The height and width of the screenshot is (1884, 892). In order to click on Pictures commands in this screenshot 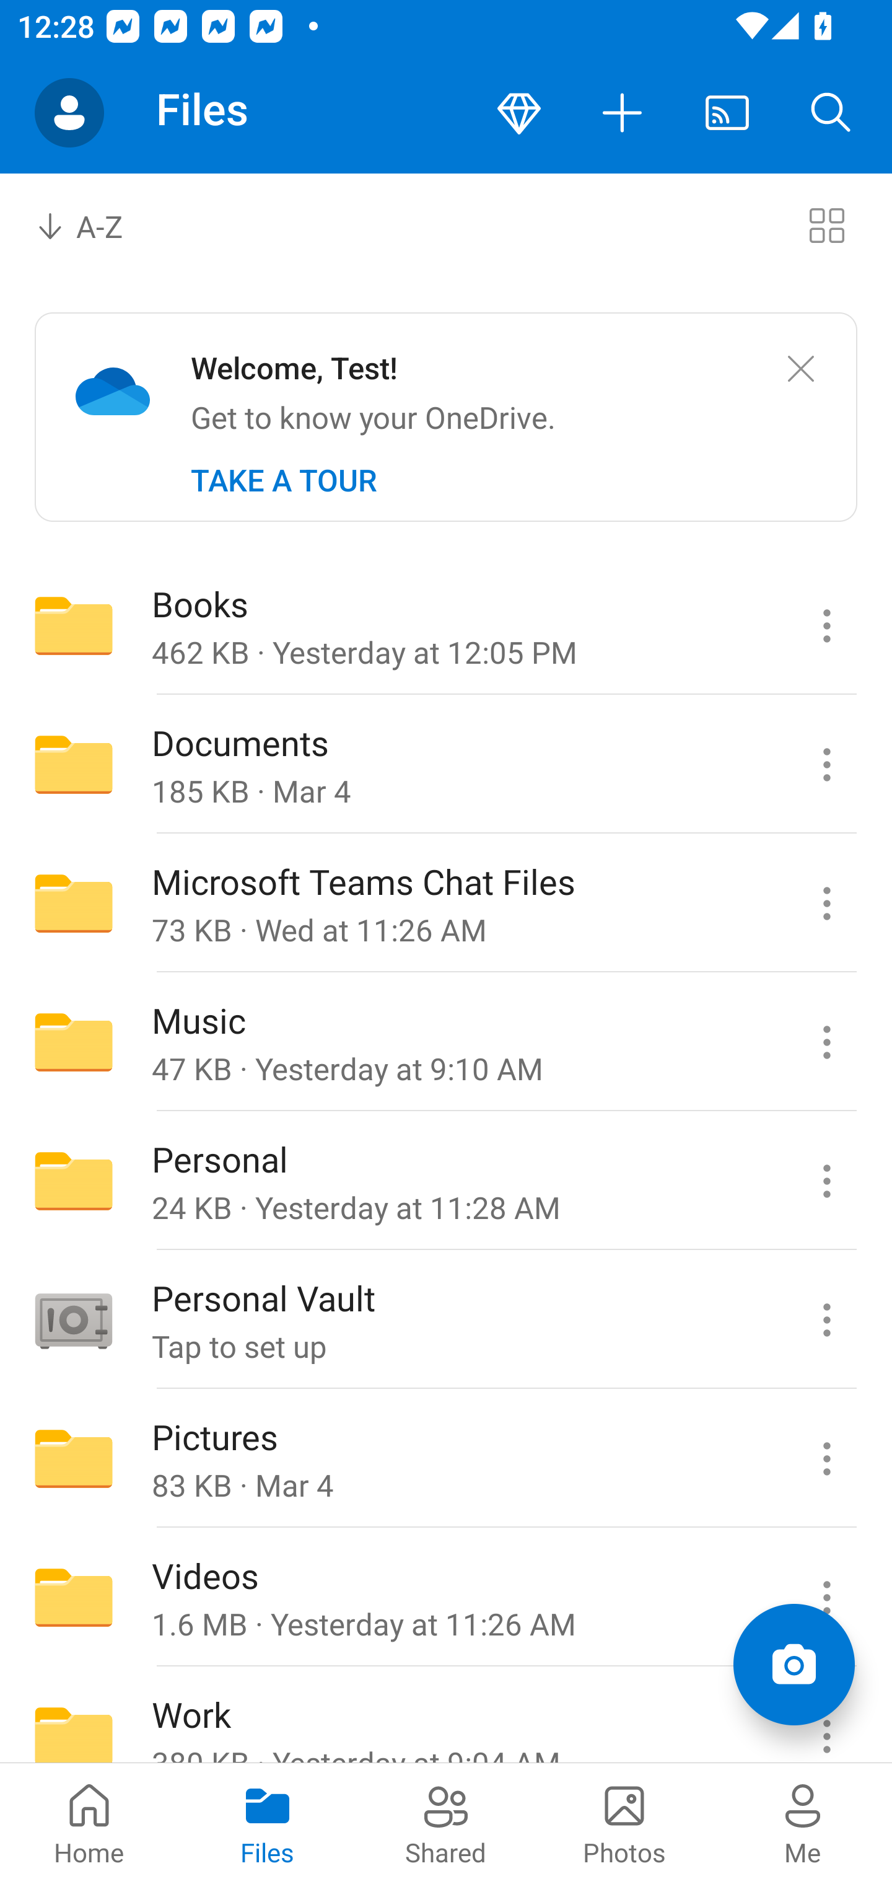, I will do `click(826, 1459)`.